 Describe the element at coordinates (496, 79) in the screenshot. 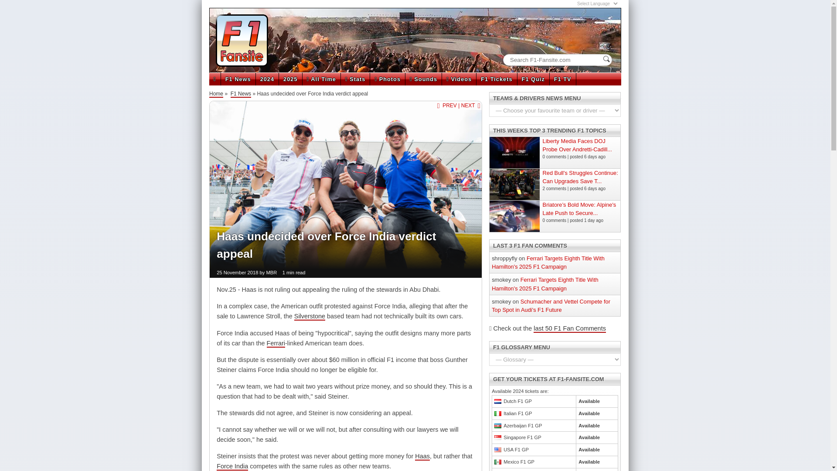

I see `F1 Tickets` at that location.